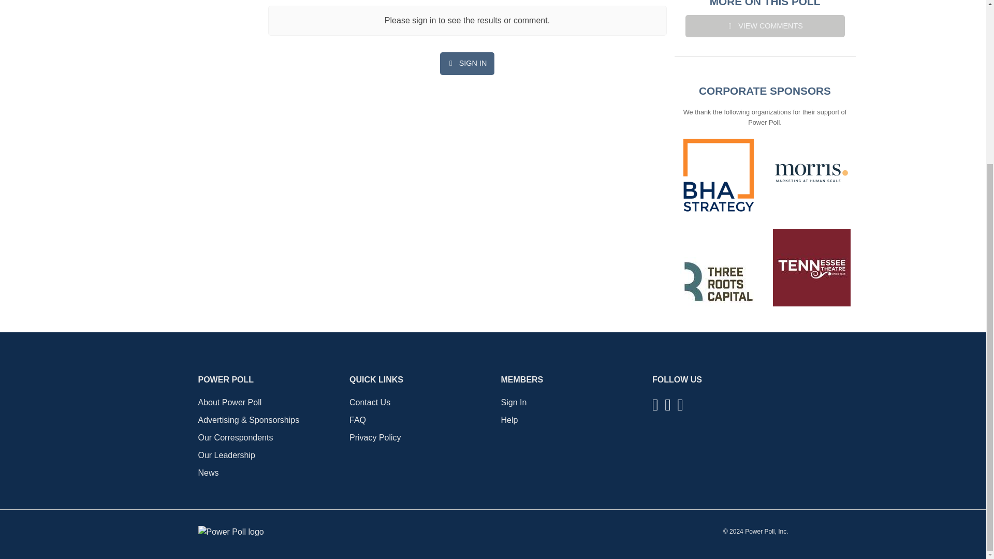  What do you see at coordinates (229, 402) in the screenshot?
I see `About Power Poll` at bounding box center [229, 402].